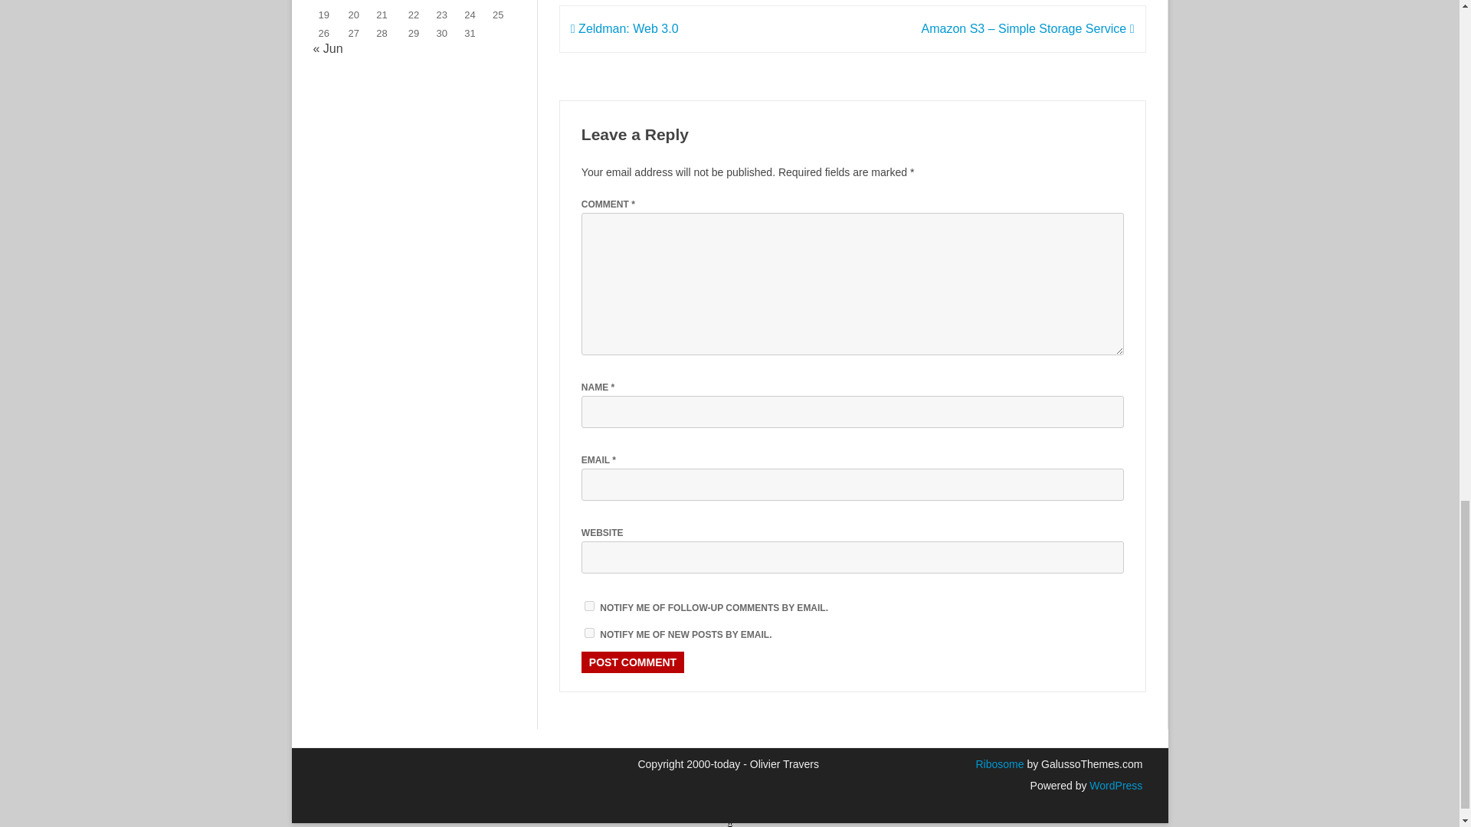 Image resolution: width=1471 pixels, height=827 pixels. I want to click on WordPress, so click(1114, 786).